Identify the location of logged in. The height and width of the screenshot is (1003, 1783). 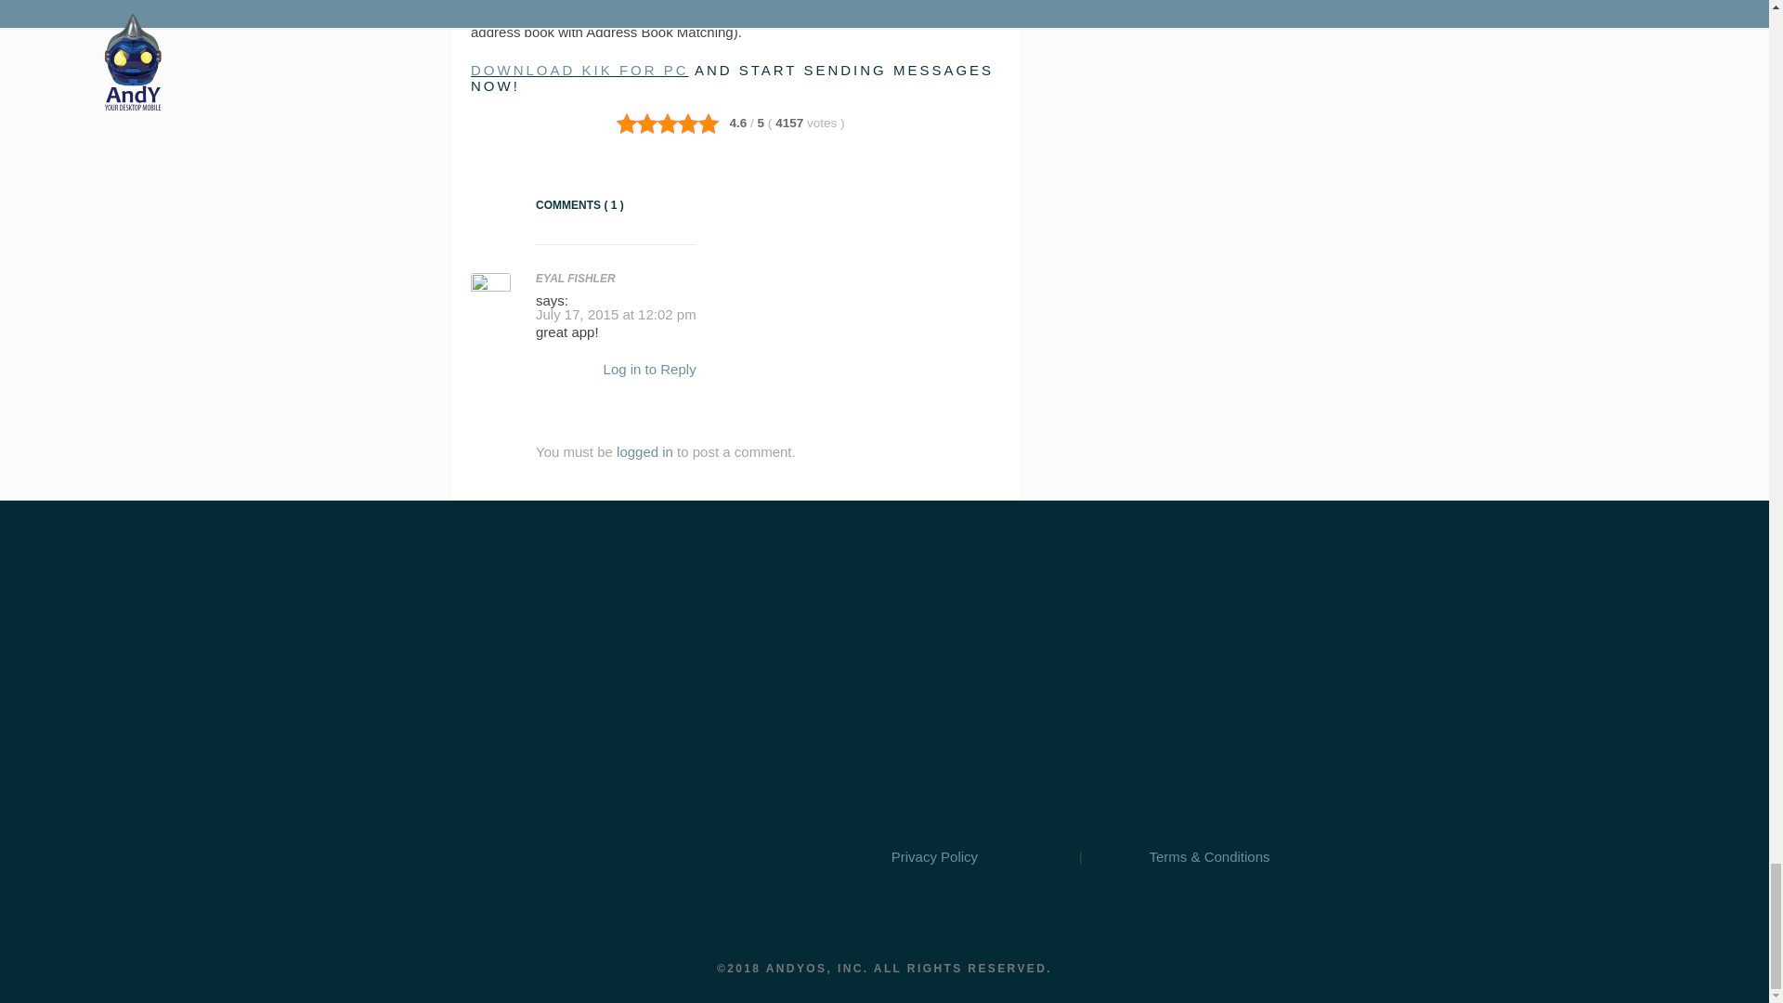
(644, 451).